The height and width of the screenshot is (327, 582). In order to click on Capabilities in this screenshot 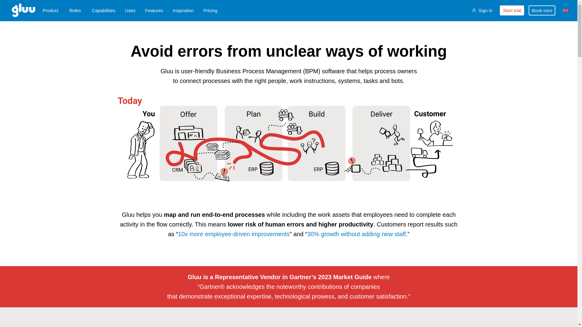, I will do `click(104, 10)`.